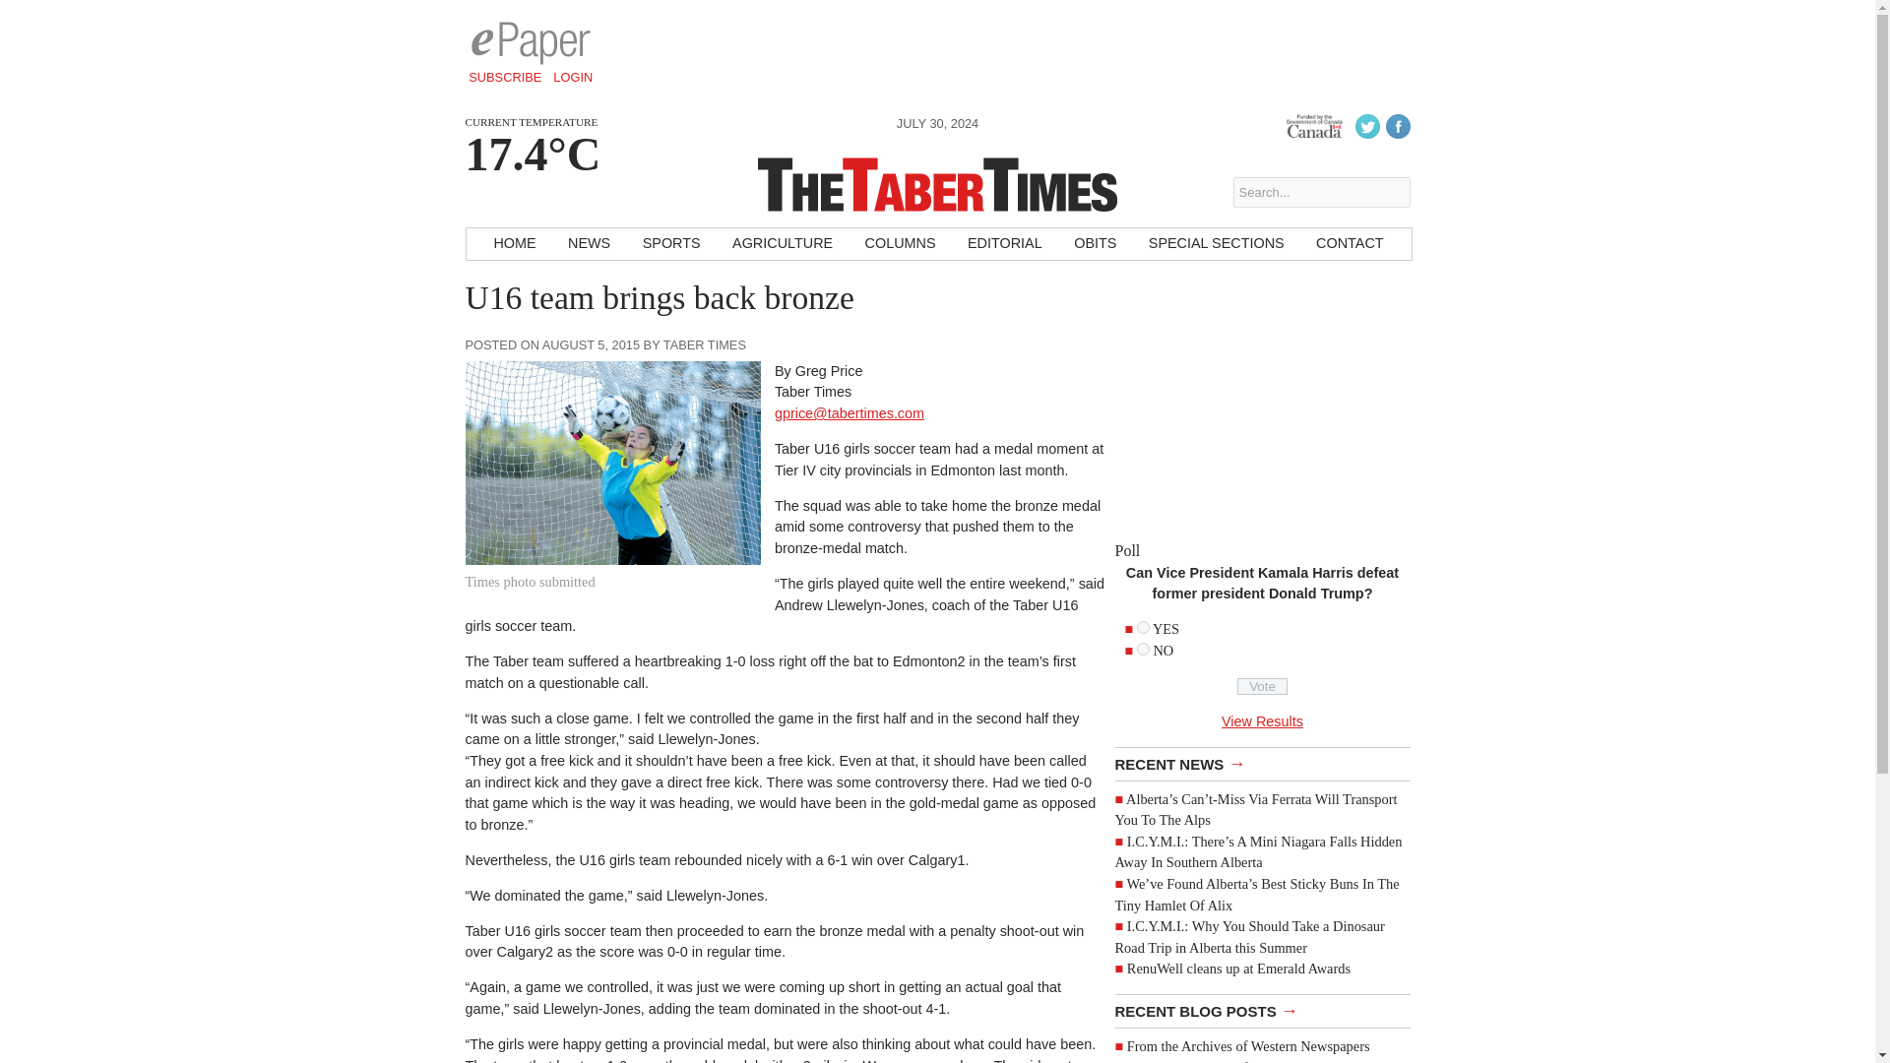  I want to click on AGRICULTURE, so click(782, 244).